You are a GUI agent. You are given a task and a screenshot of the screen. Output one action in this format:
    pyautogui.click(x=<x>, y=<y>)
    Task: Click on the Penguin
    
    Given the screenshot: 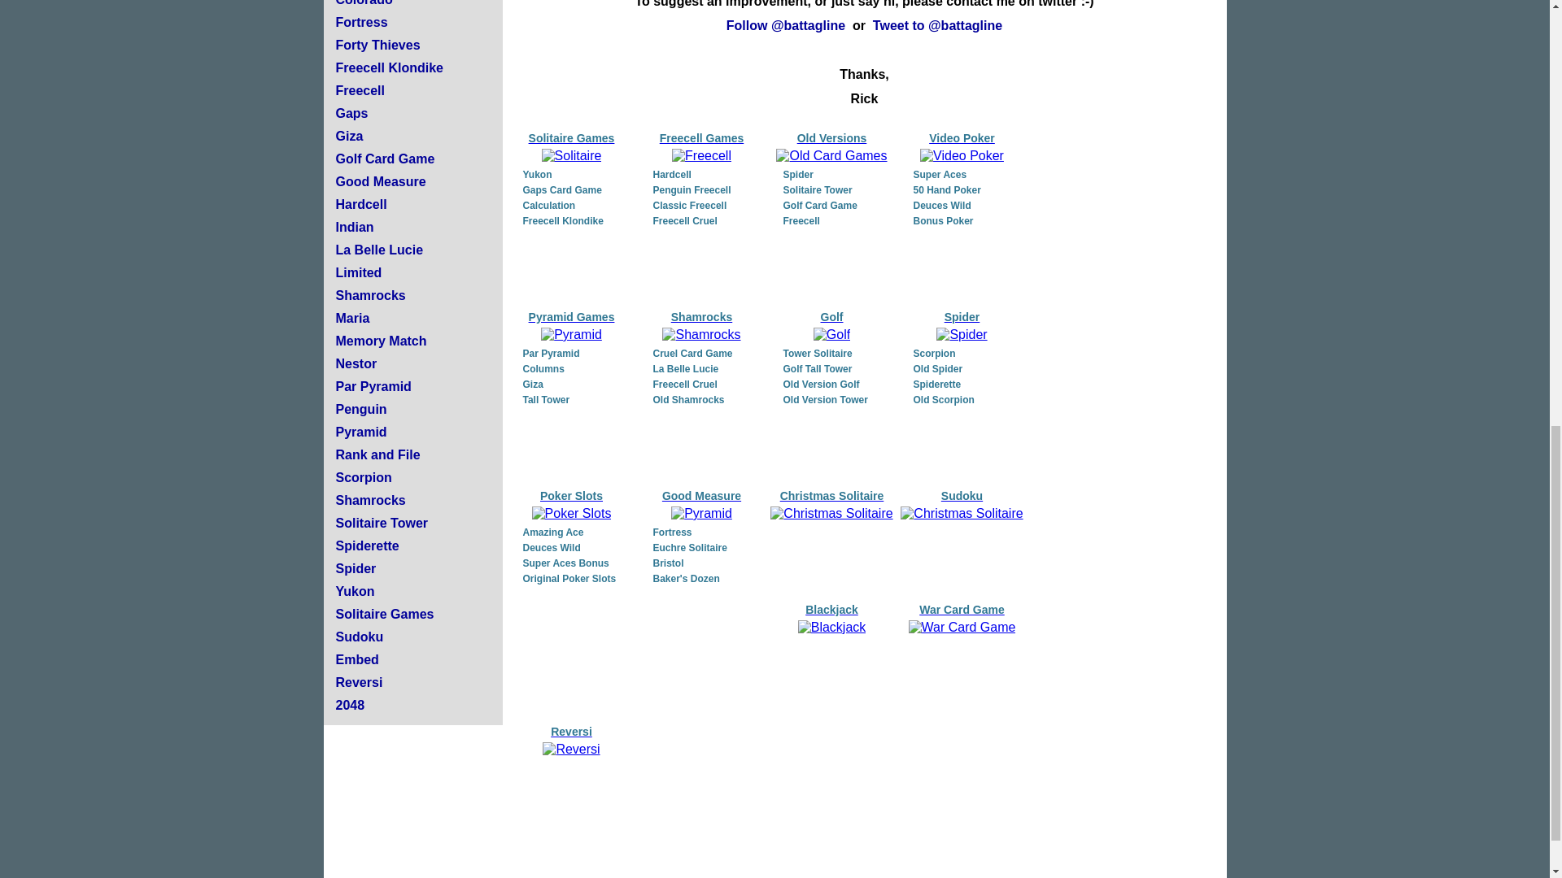 What is the action you would take?
    pyautogui.click(x=360, y=408)
    